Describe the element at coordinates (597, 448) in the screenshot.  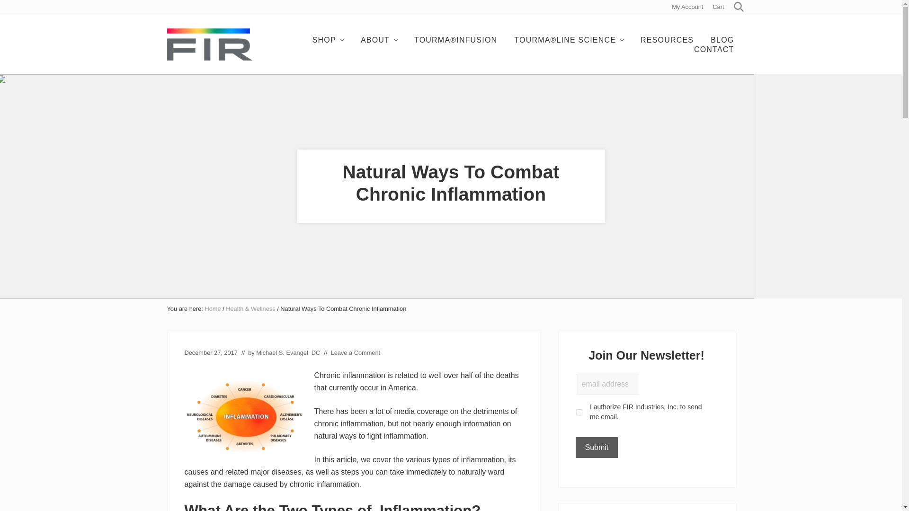
I see `Submit` at that location.